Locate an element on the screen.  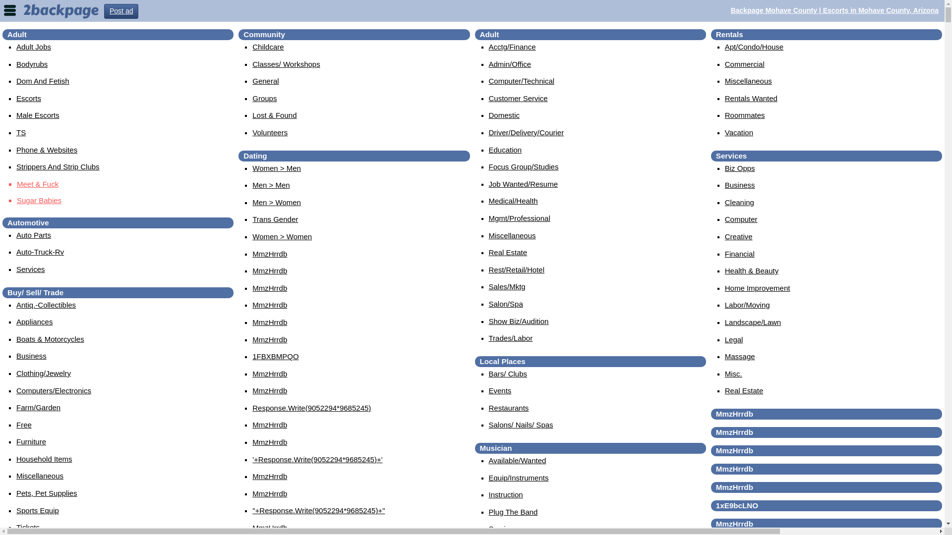
MmzHrrdb is located at coordinates (270, 493).